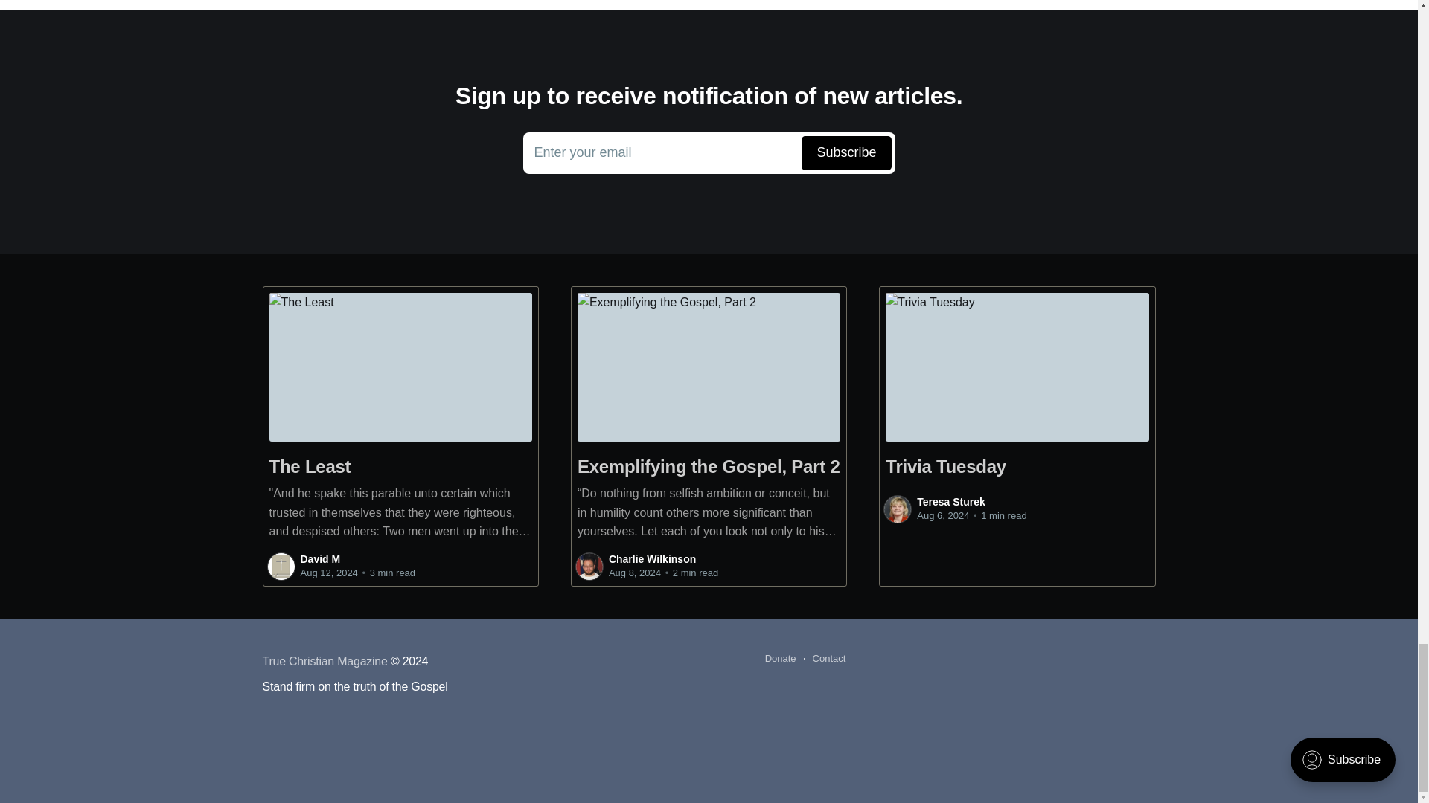 The width and height of the screenshot is (1429, 803). Describe the element at coordinates (780, 658) in the screenshot. I see `Trivia Tuesday` at that location.